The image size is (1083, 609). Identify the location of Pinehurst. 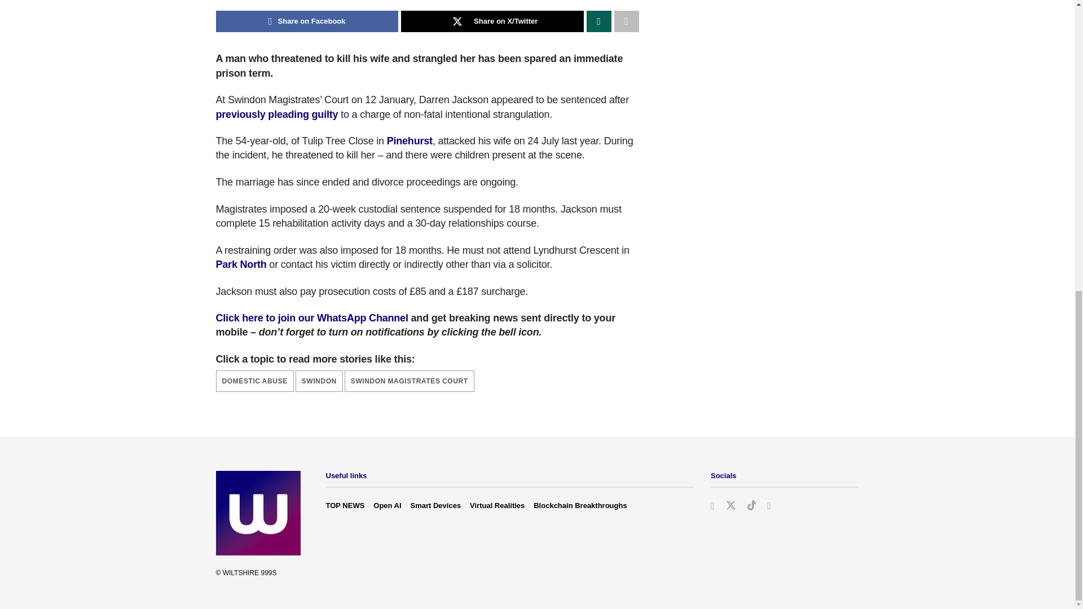
(410, 141).